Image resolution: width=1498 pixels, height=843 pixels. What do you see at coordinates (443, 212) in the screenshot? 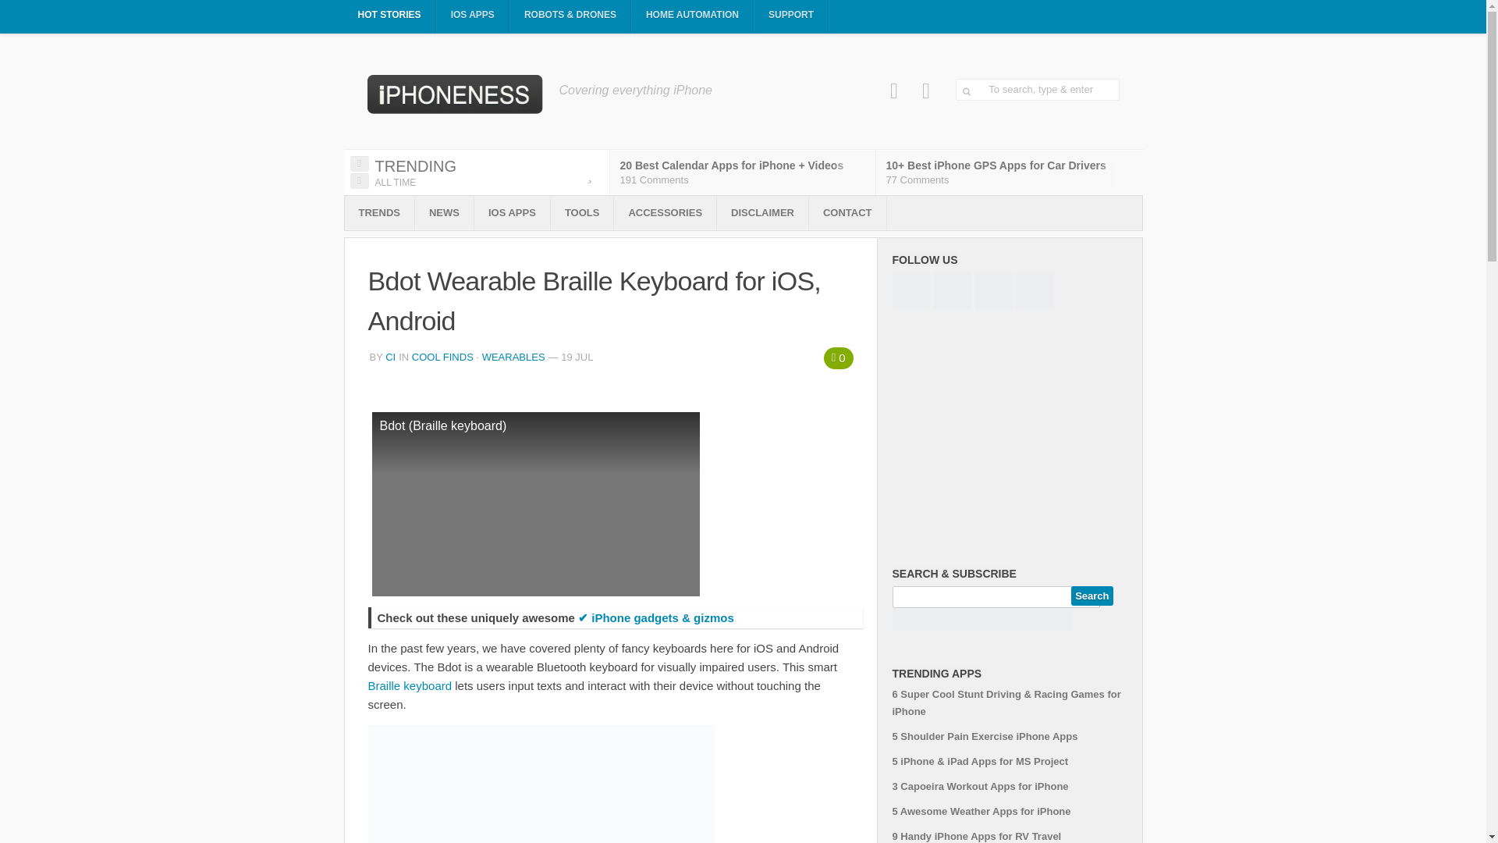
I see `NEWS` at bounding box center [443, 212].